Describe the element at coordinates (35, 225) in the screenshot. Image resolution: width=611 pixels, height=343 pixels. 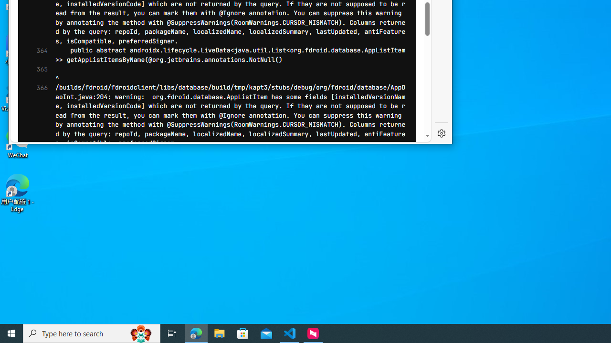
I see `448` at that location.